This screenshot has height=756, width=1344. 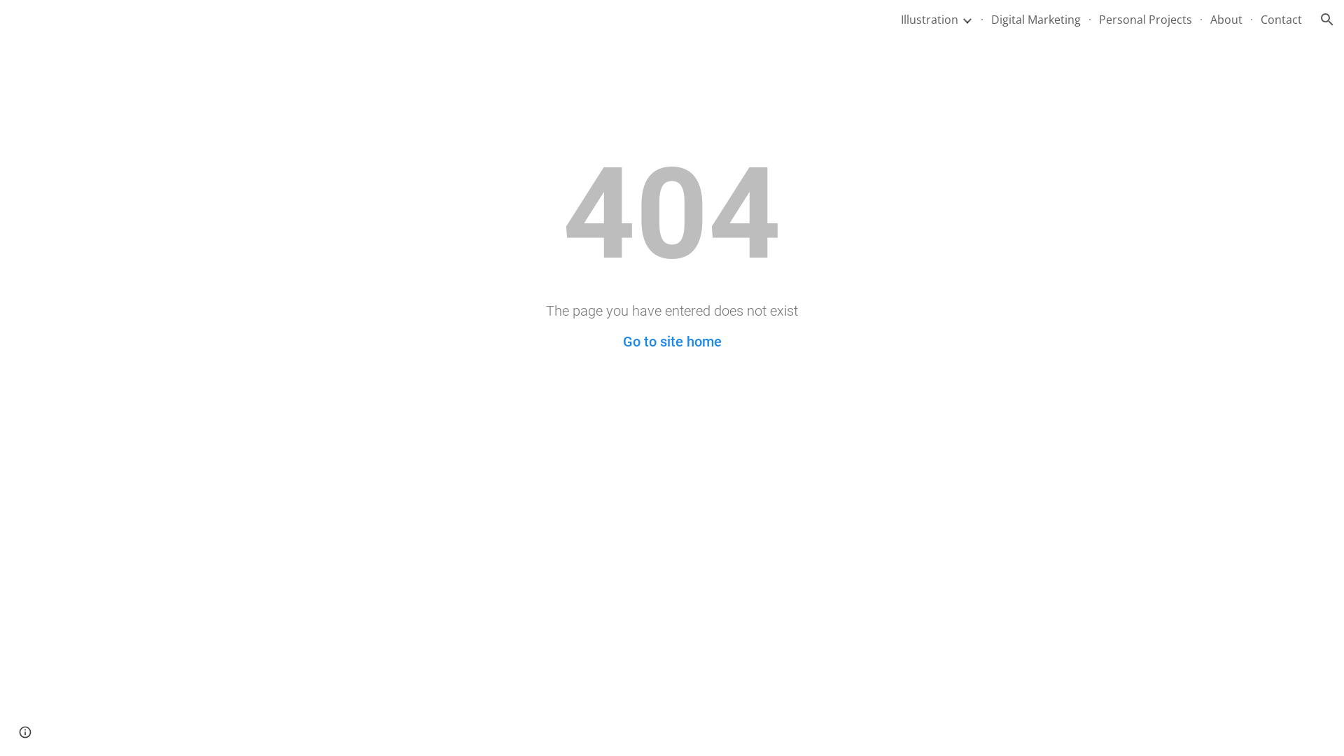 What do you see at coordinates (1036, 20) in the screenshot?
I see `Digital Marketing` at bounding box center [1036, 20].